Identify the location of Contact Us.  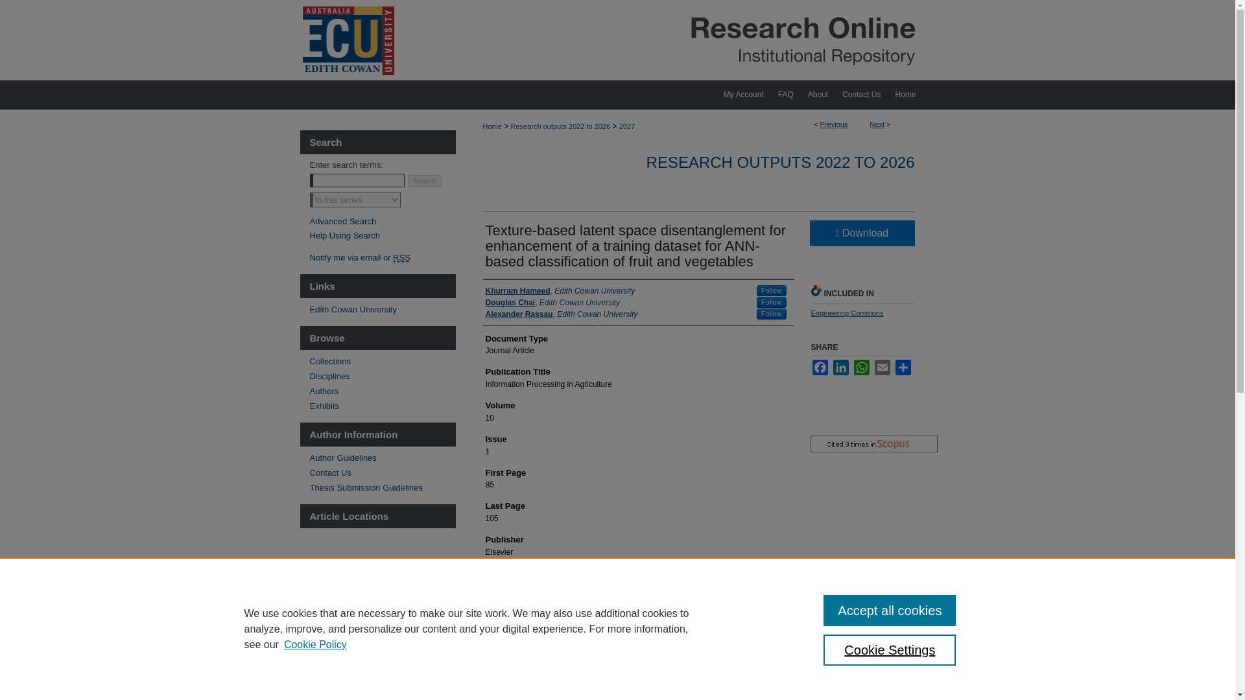
(861, 95).